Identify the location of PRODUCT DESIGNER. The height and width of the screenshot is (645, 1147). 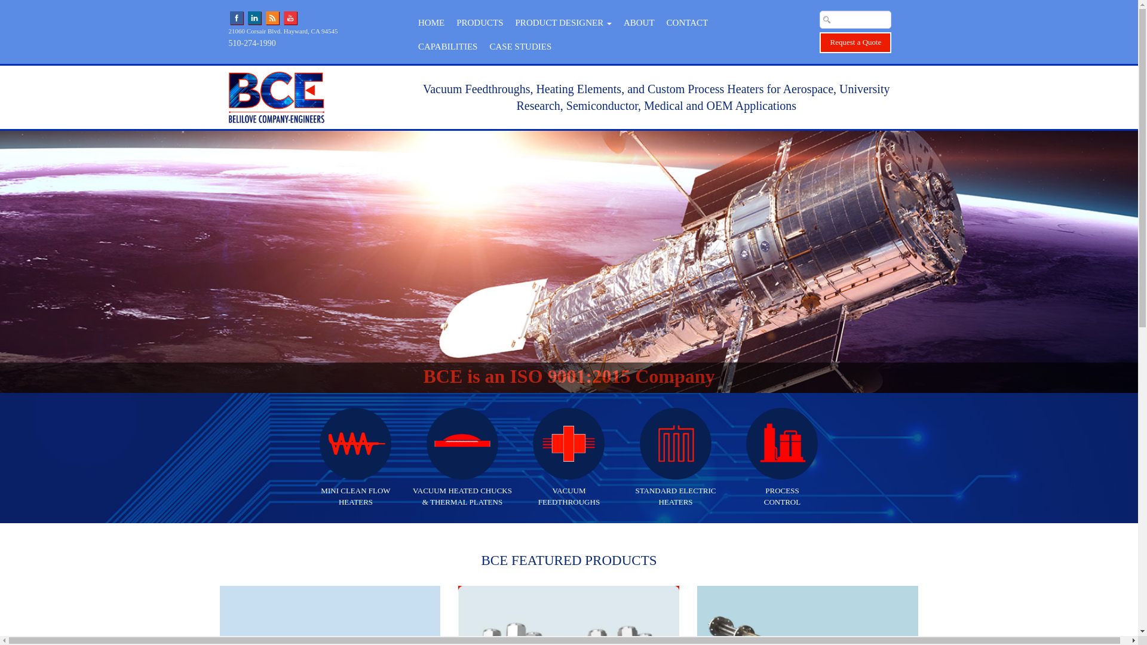
(563, 23).